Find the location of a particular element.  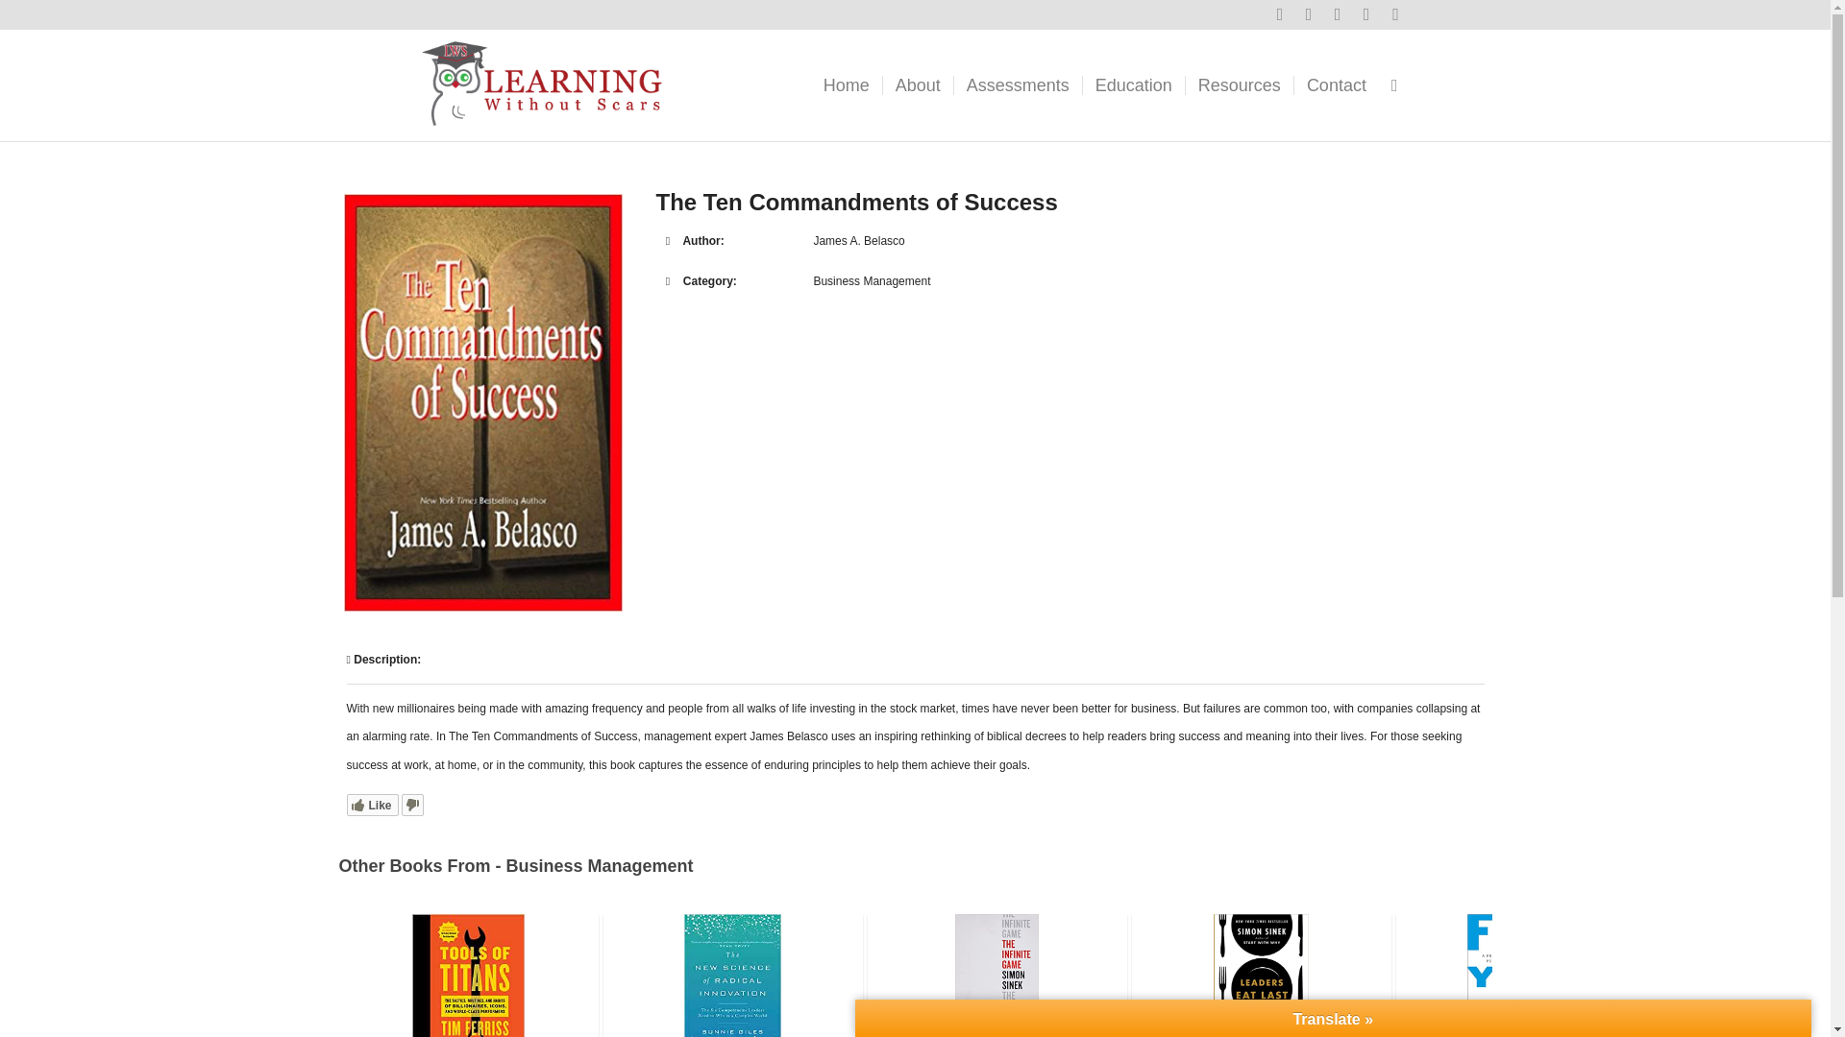

Mail is located at coordinates (1366, 14).